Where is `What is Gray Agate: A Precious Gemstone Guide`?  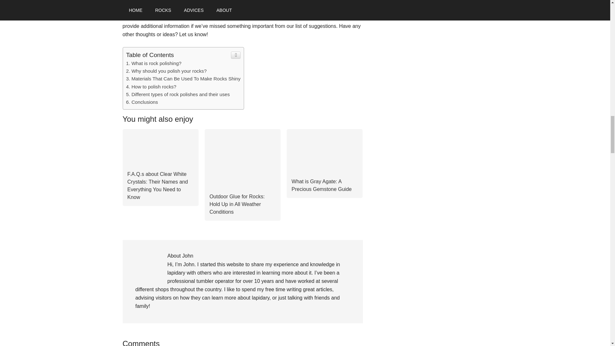
What is Gray Agate: A Precious Gemstone Guide is located at coordinates (322, 185).